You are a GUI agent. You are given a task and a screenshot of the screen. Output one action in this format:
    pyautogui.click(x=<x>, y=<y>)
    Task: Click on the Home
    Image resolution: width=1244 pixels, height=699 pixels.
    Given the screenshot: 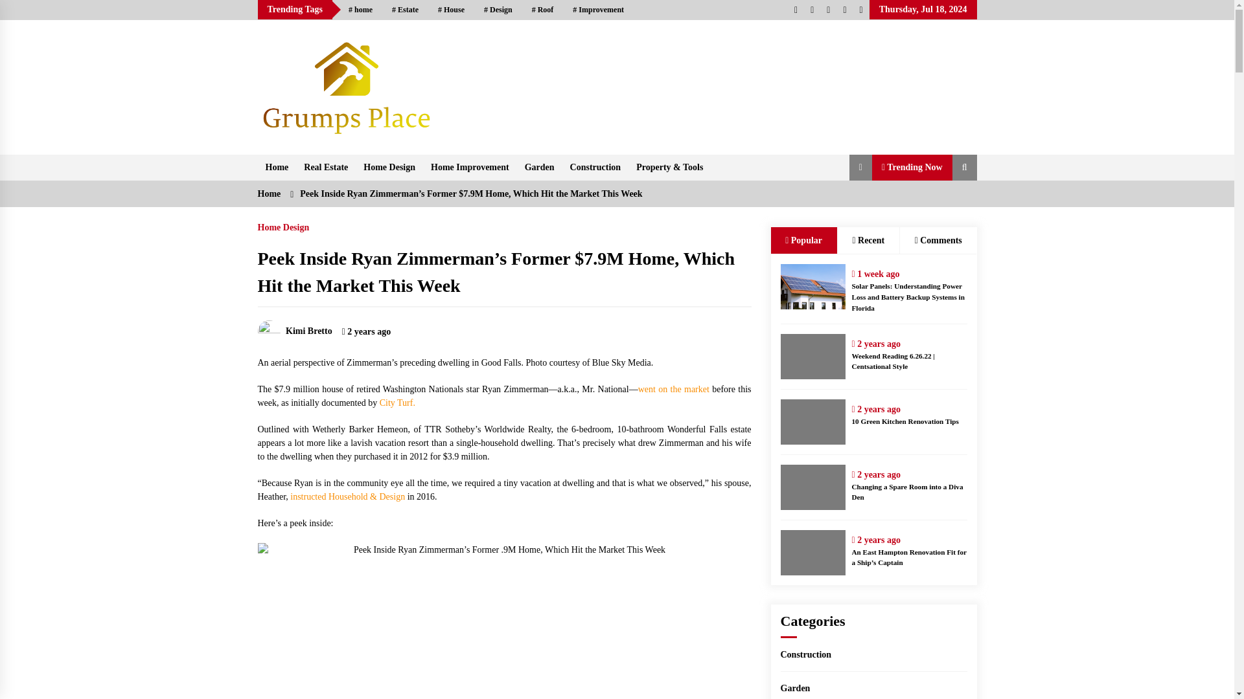 What is the action you would take?
    pyautogui.click(x=277, y=167)
    